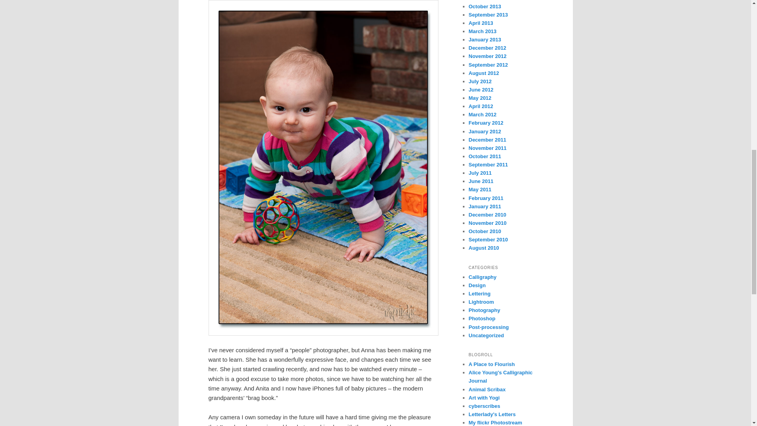 The image size is (757, 426). I want to click on November 2012, so click(487, 56).